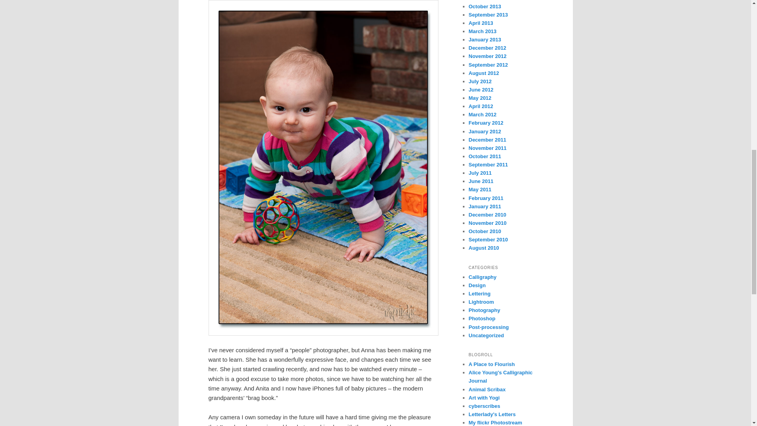 The image size is (757, 426). I want to click on November 2012, so click(487, 56).